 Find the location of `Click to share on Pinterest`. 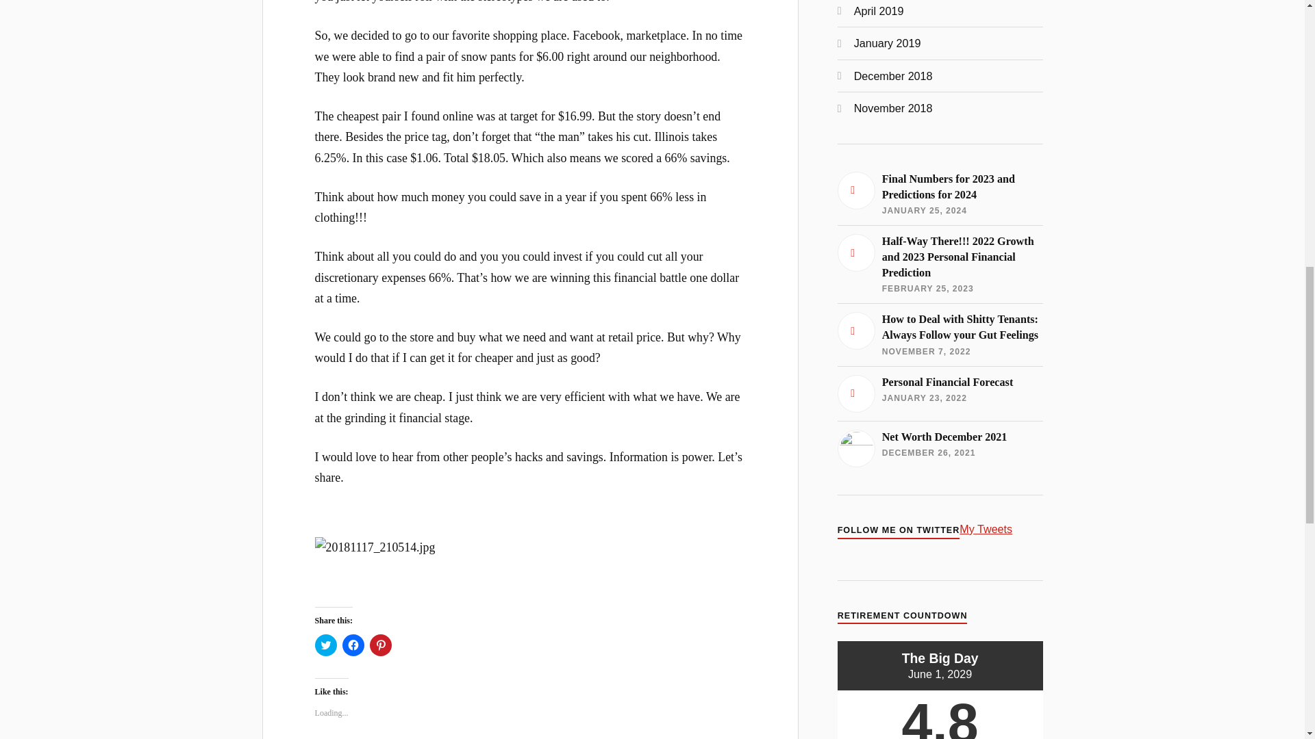

Click to share on Pinterest is located at coordinates (381, 645).